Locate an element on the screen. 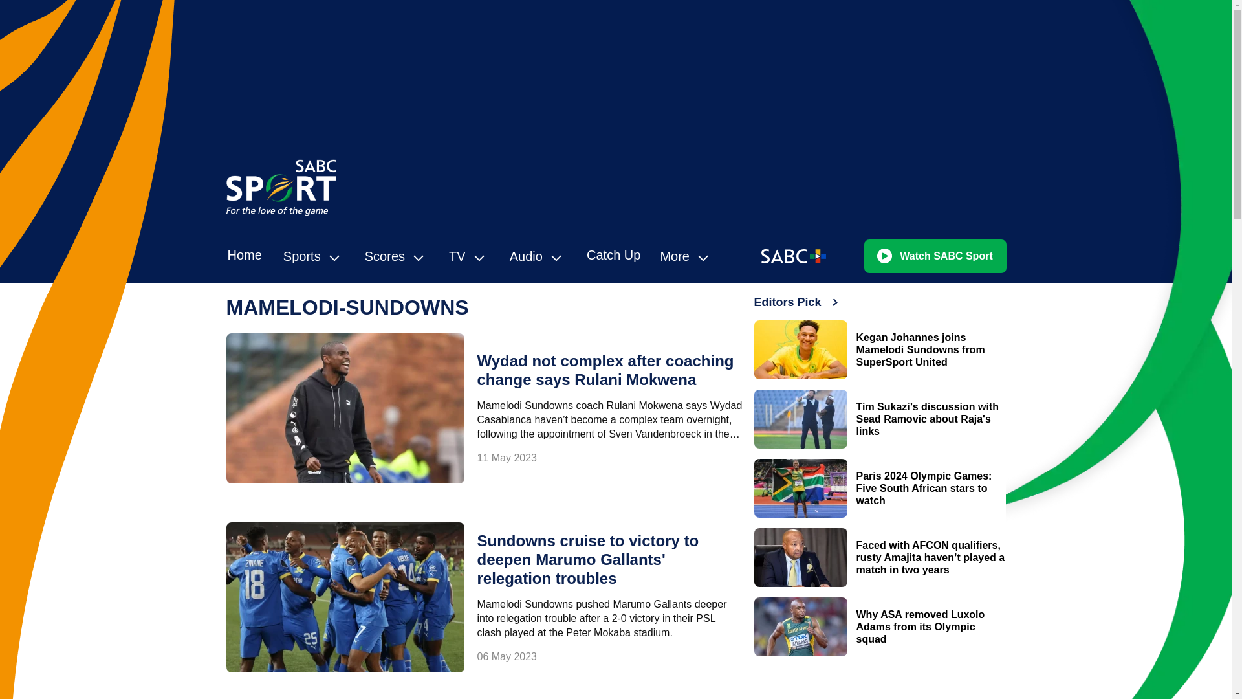 This screenshot has width=1242, height=699. Sports is located at coordinates (314, 256).